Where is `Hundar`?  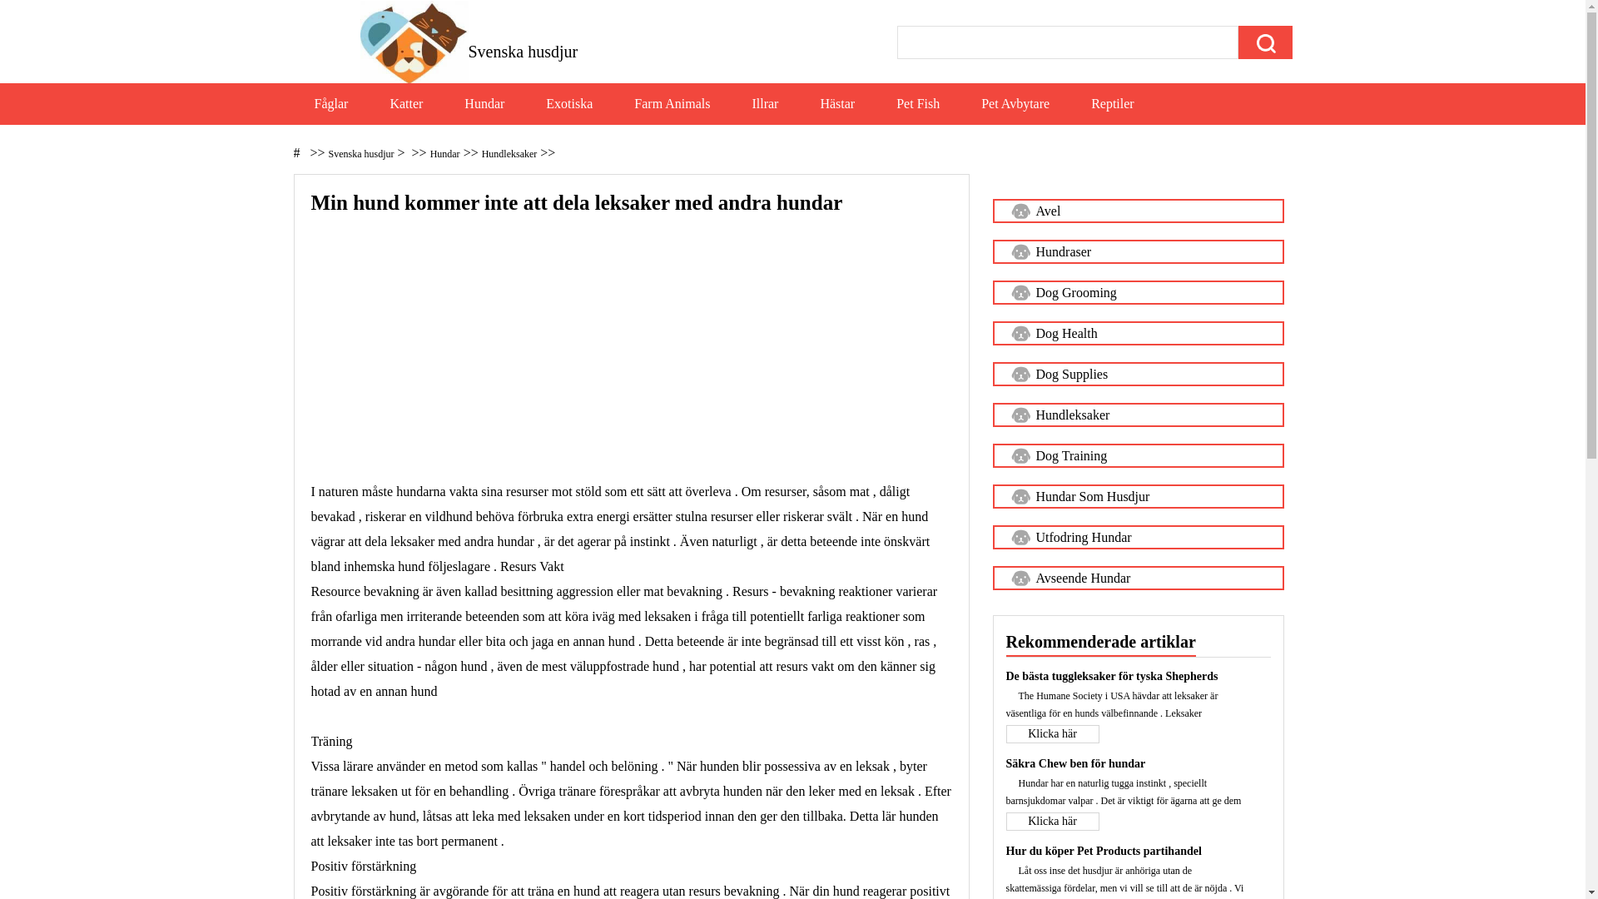 Hundar is located at coordinates (445, 154).